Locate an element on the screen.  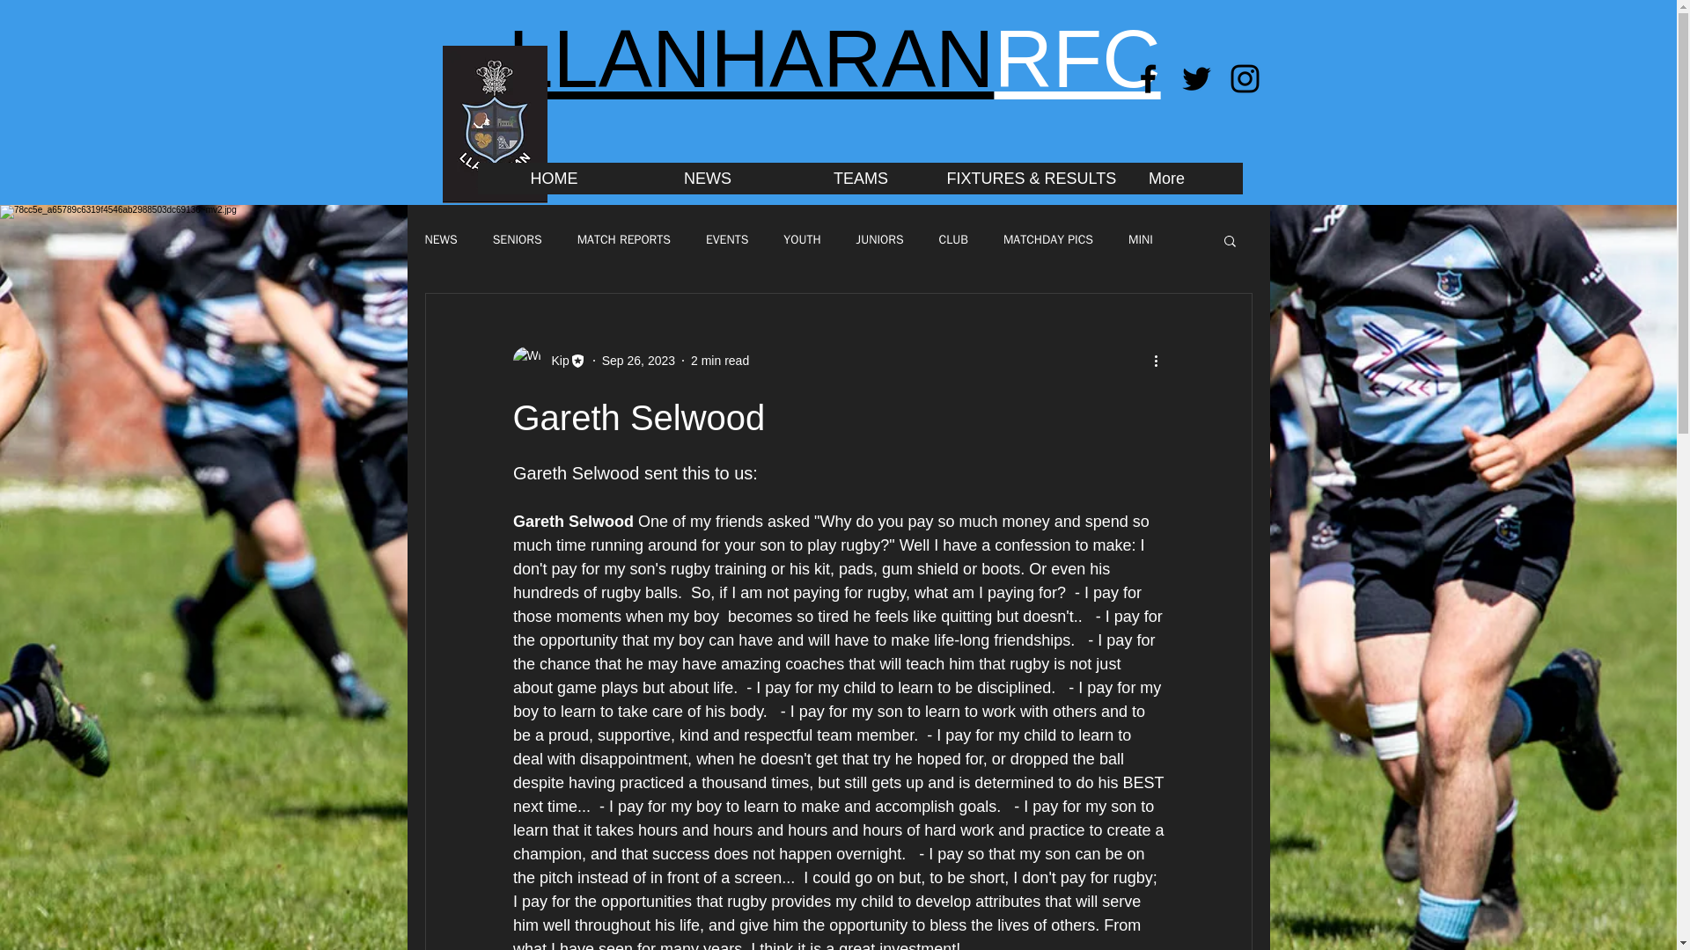
Sep 26, 2023 is located at coordinates (637, 360).